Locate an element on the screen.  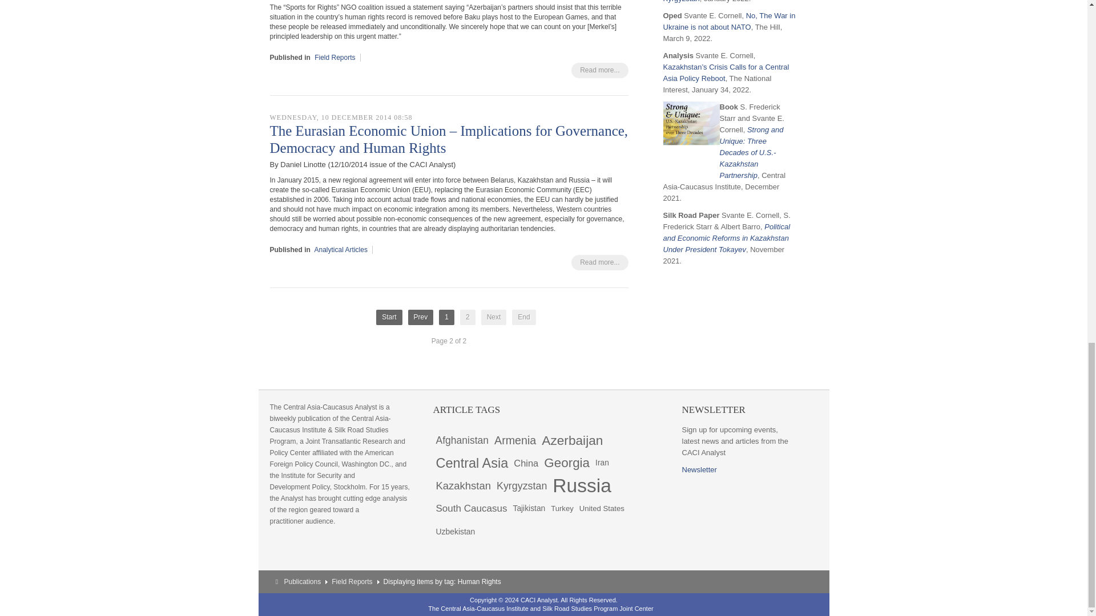
Field Reports is located at coordinates (335, 57).